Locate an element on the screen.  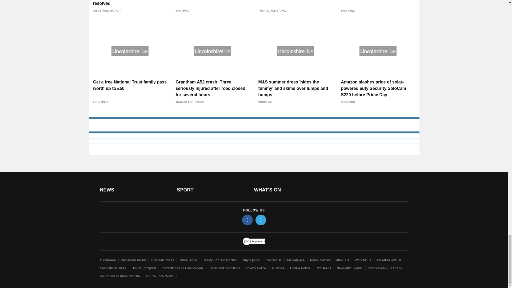
twitter is located at coordinates (261, 220).